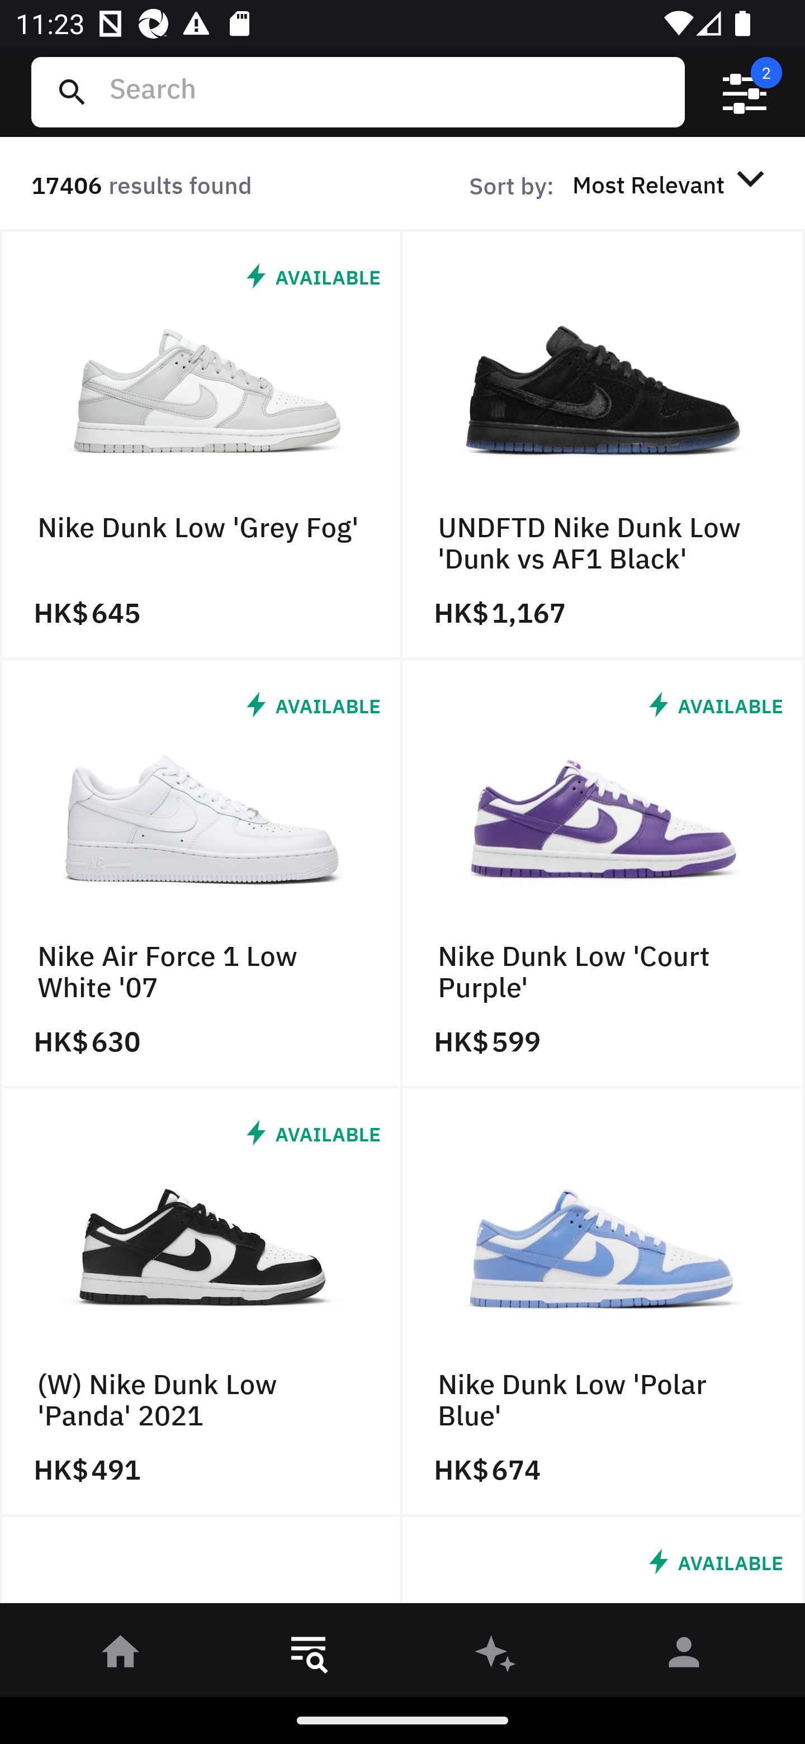 This screenshot has height=1744, width=805. Describe the element at coordinates (745, 92) in the screenshot. I see `` at that location.